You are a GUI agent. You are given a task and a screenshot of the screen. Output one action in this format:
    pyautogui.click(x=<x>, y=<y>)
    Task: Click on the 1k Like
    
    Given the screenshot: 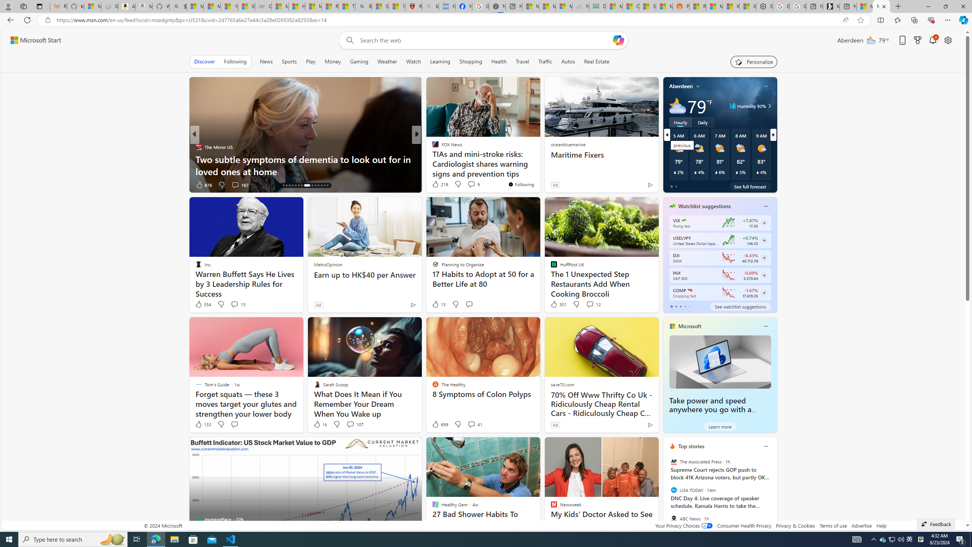 What is the action you would take?
    pyautogui.click(x=320, y=424)
    